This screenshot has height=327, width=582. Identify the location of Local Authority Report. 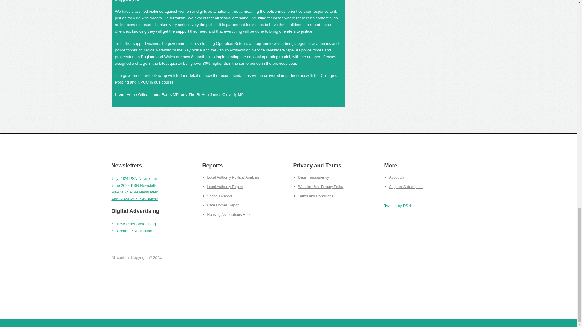
(223, 187).